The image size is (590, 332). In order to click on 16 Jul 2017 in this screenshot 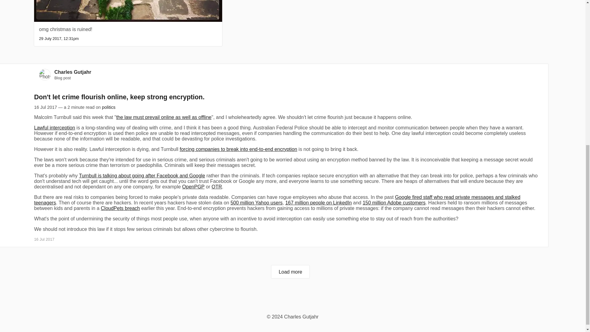, I will do `click(44, 239)`.